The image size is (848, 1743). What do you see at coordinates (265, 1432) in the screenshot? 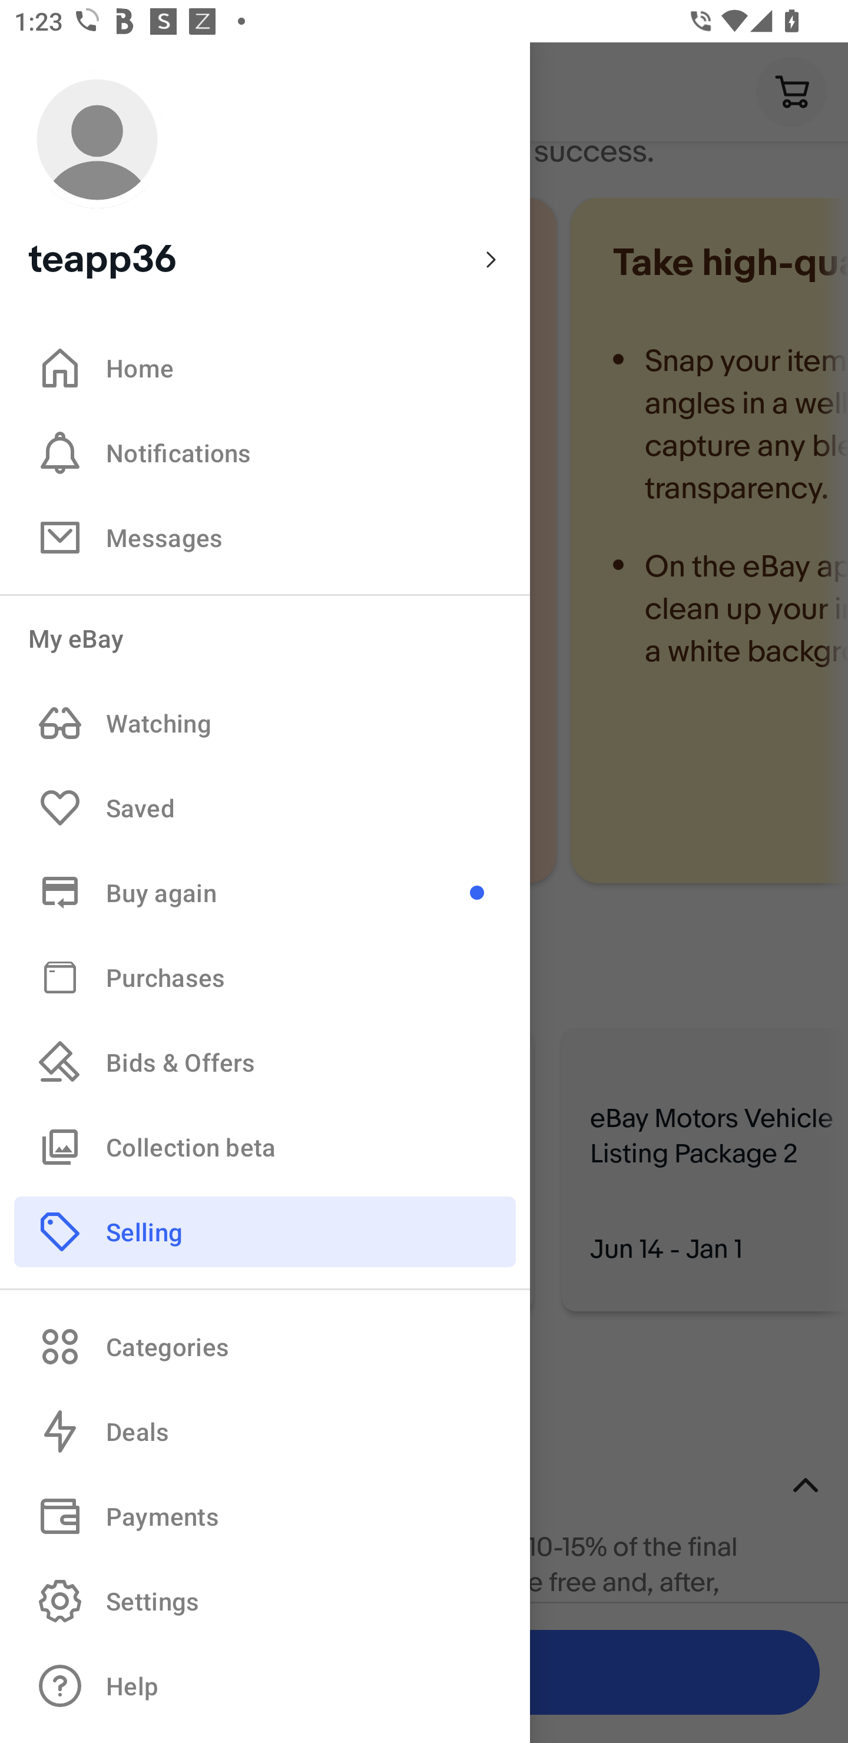
I see `Deals` at bounding box center [265, 1432].